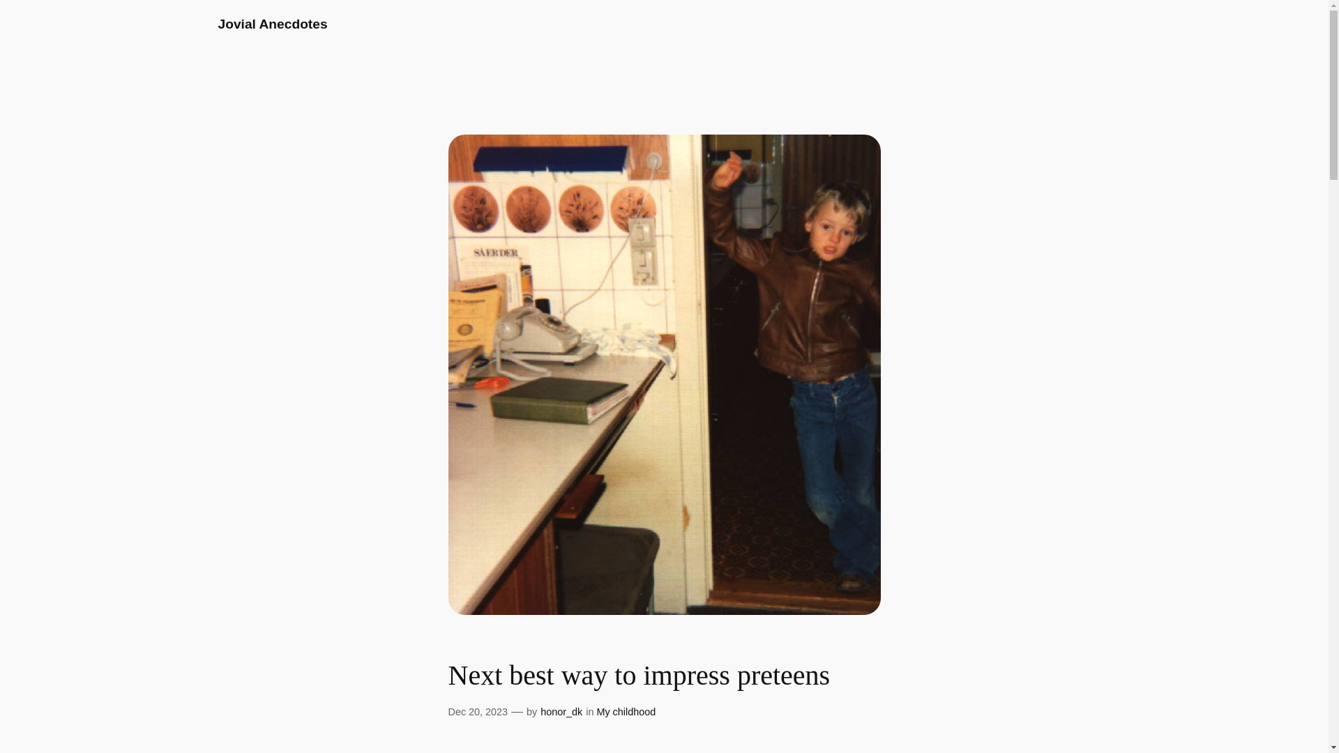 Image resolution: width=1339 pixels, height=753 pixels. I want to click on My childhood, so click(626, 712).